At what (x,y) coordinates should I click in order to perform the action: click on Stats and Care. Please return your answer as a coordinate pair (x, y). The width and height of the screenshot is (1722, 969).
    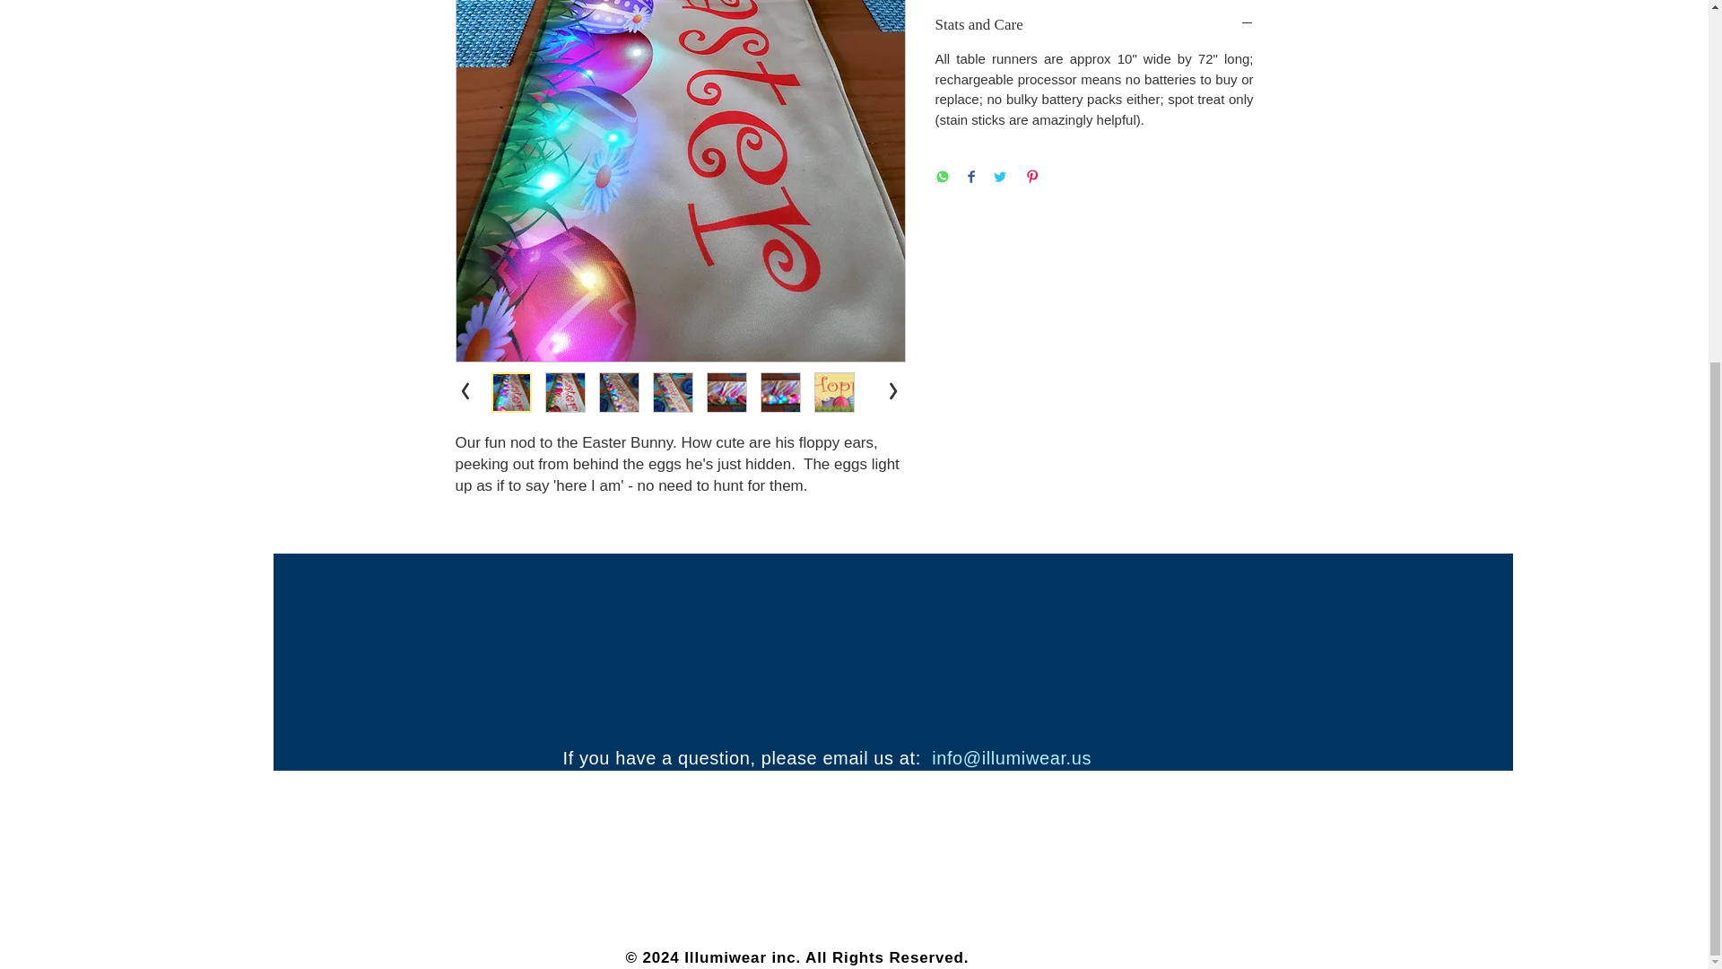
    Looking at the image, I should click on (1094, 24).